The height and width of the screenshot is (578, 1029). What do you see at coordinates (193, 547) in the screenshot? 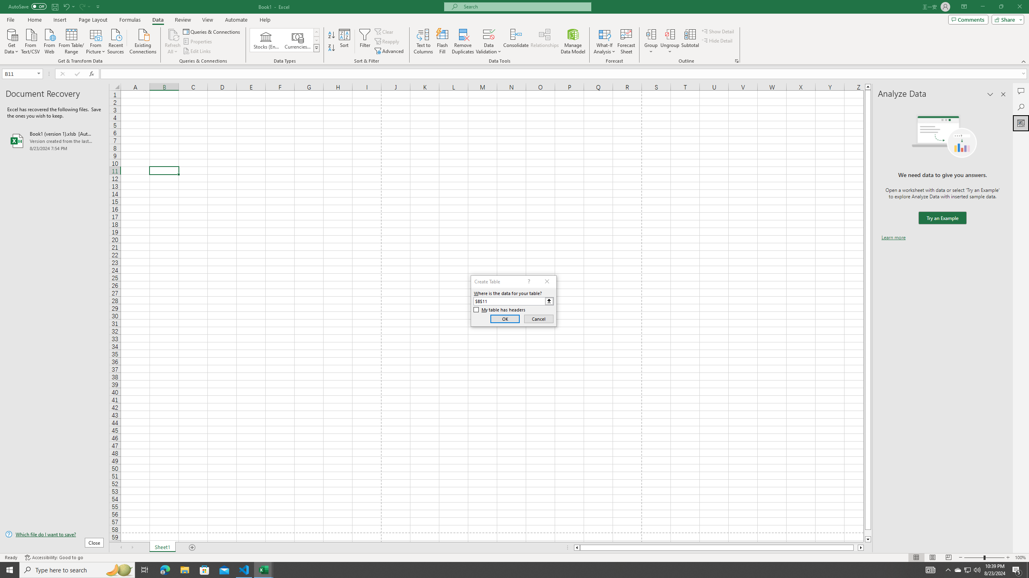
I see `Add Sheet` at bounding box center [193, 547].